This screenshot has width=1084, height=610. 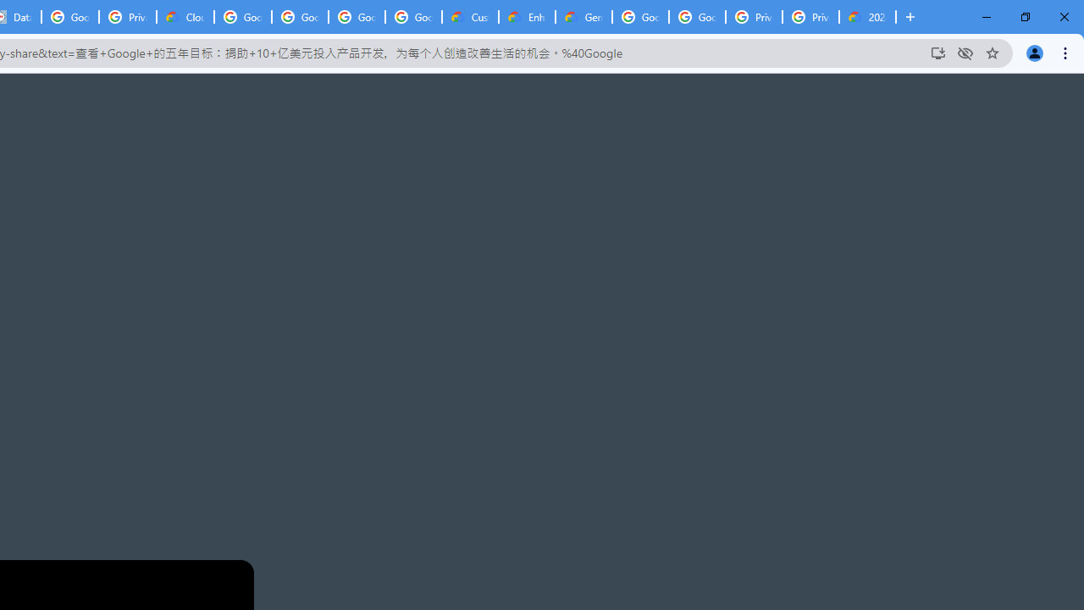 What do you see at coordinates (697, 17) in the screenshot?
I see `Google Cloud Platform` at bounding box center [697, 17].